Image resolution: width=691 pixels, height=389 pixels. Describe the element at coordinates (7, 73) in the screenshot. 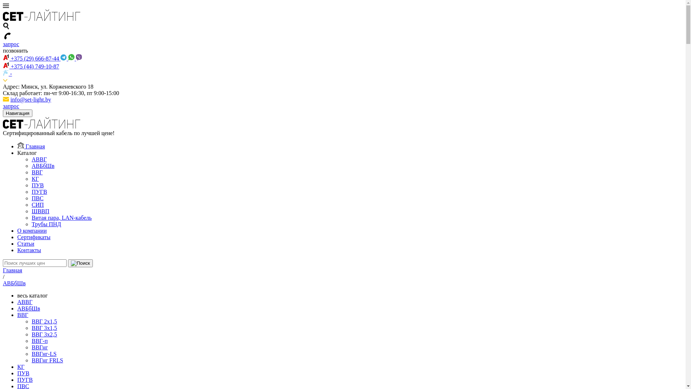

I see `-` at that location.